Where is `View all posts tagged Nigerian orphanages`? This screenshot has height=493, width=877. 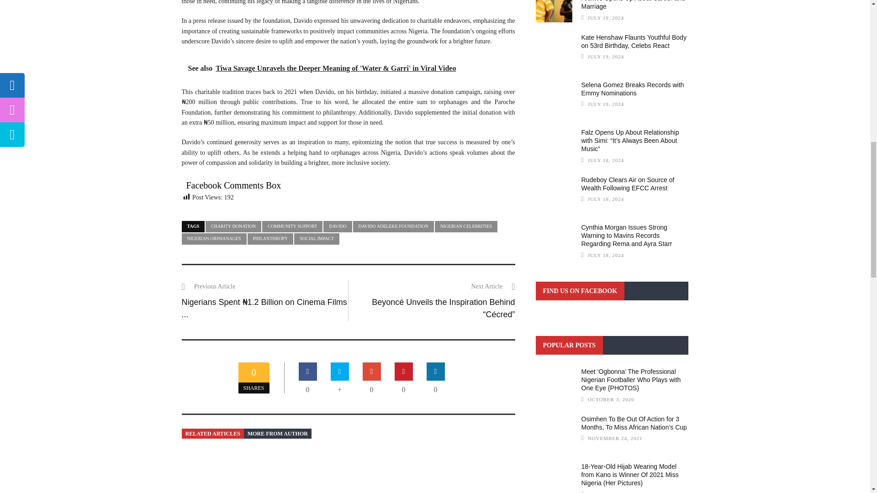 View all posts tagged Nigerian orphanages is located at coordinates (214, 238).